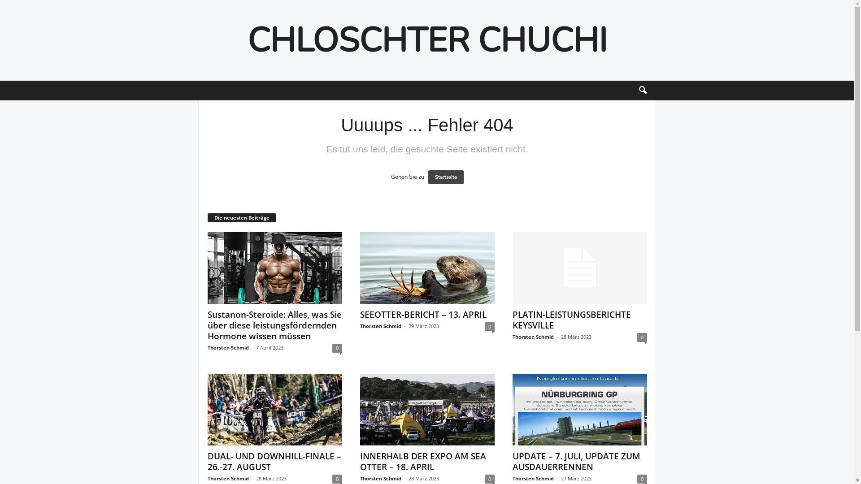 The height and width of the screenshot is (484, 861). Describe the element at coordinates (228, 479) in the screenshot. I see `Thorsten Schmid` at that location.